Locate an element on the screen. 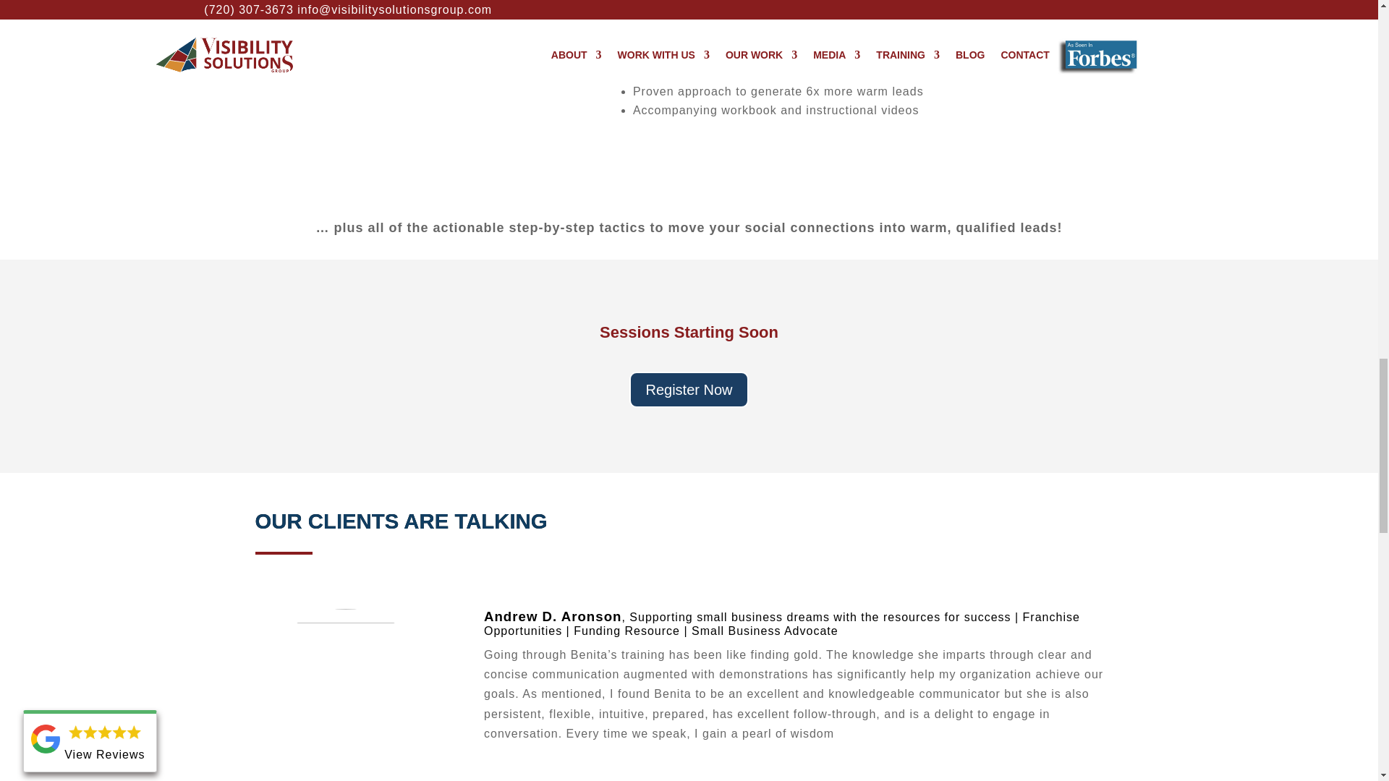 This screenshot has width=1389, height=781. LinkedIN image is located at coordinates (413, 87).